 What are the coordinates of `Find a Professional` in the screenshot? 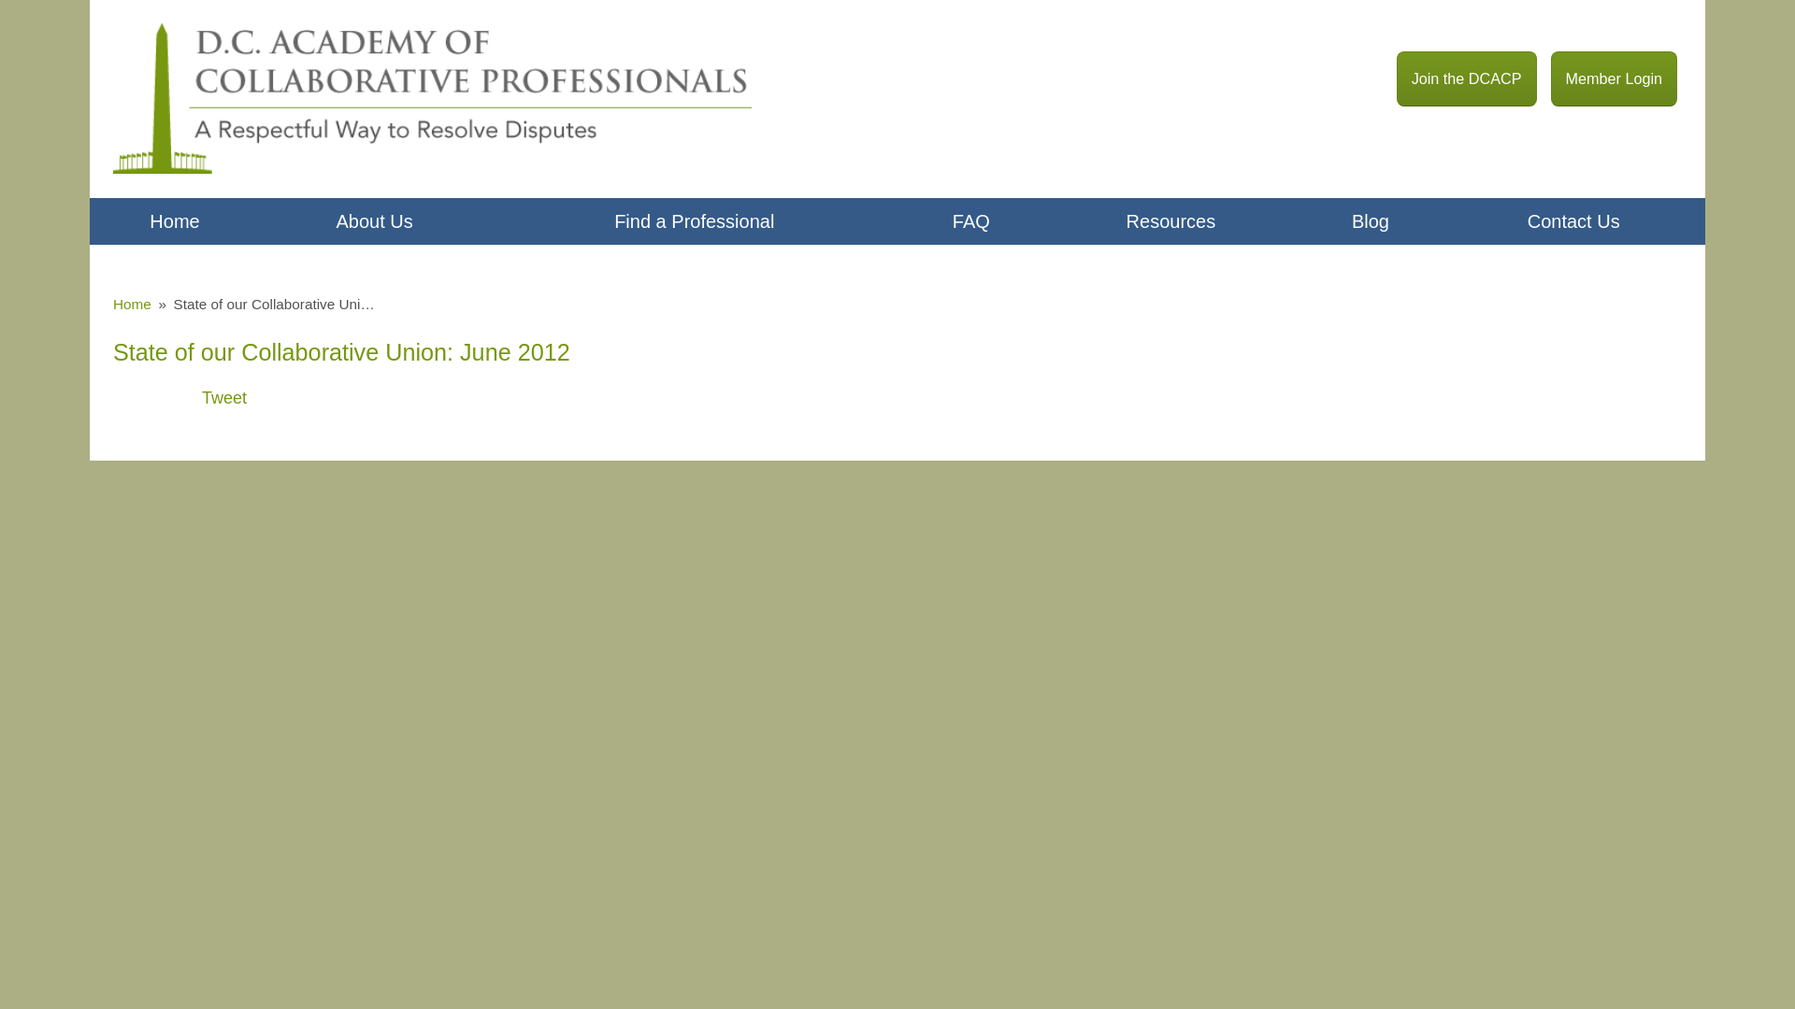 It's located at (694, 220).